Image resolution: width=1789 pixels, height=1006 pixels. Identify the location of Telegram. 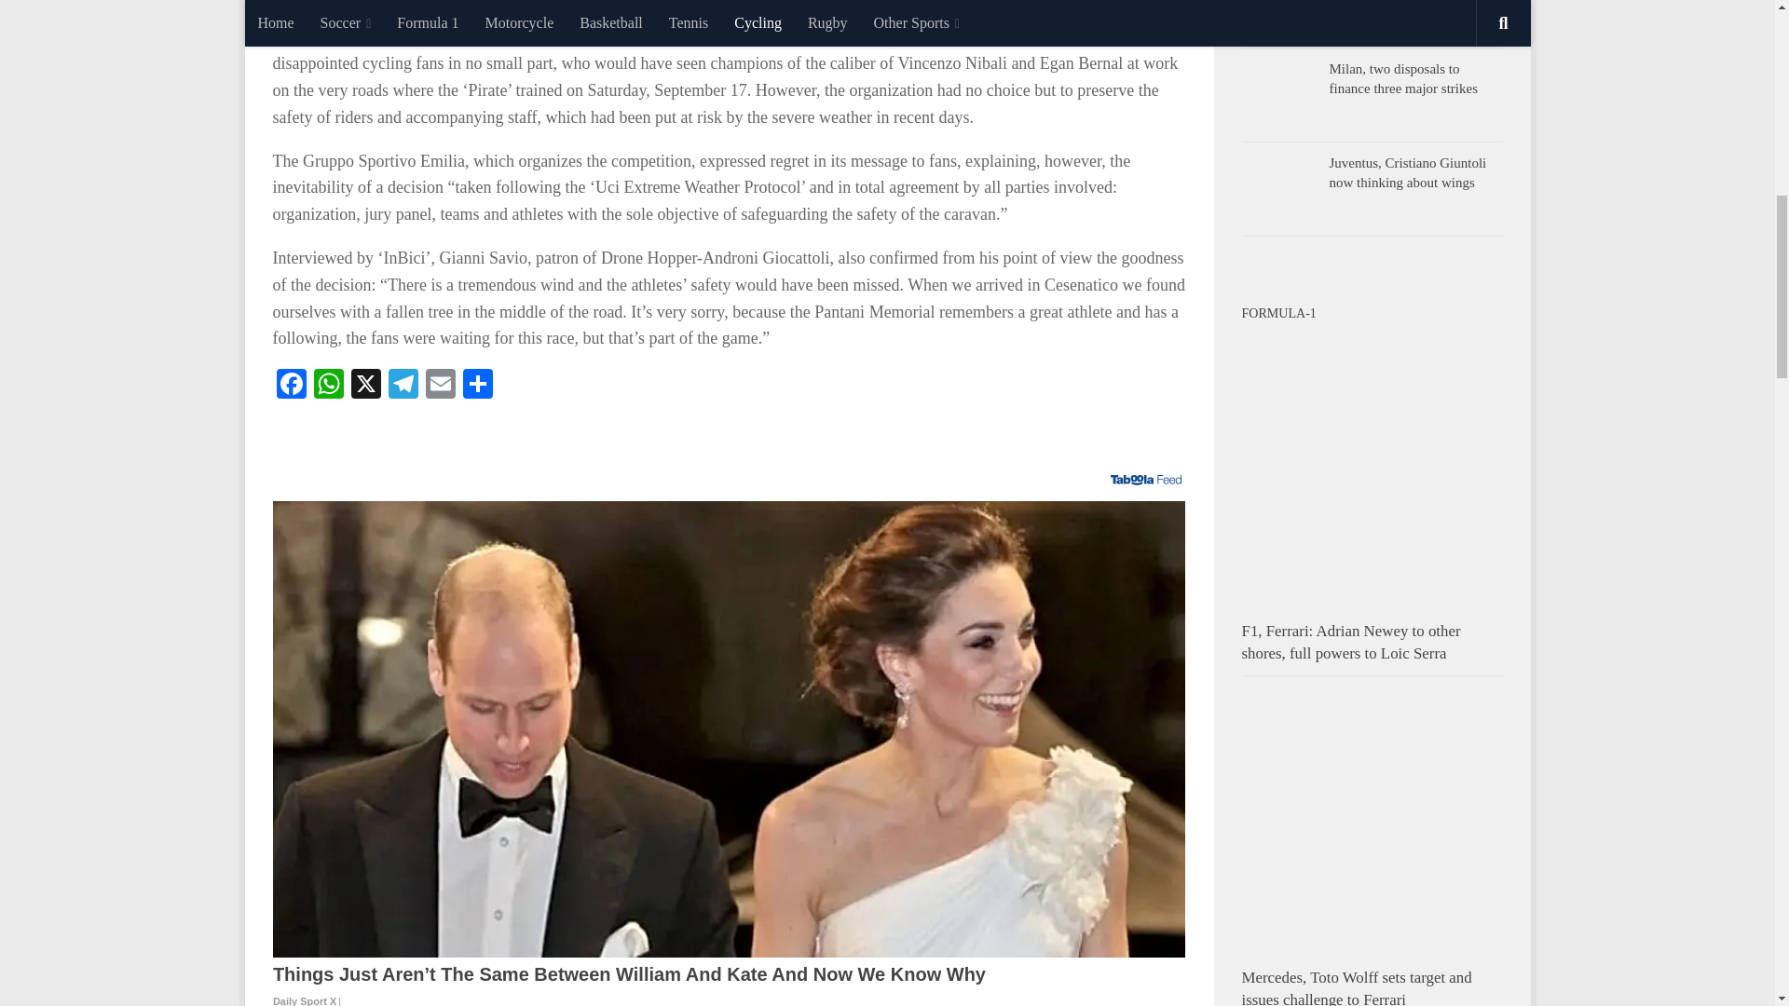
(403, 386).